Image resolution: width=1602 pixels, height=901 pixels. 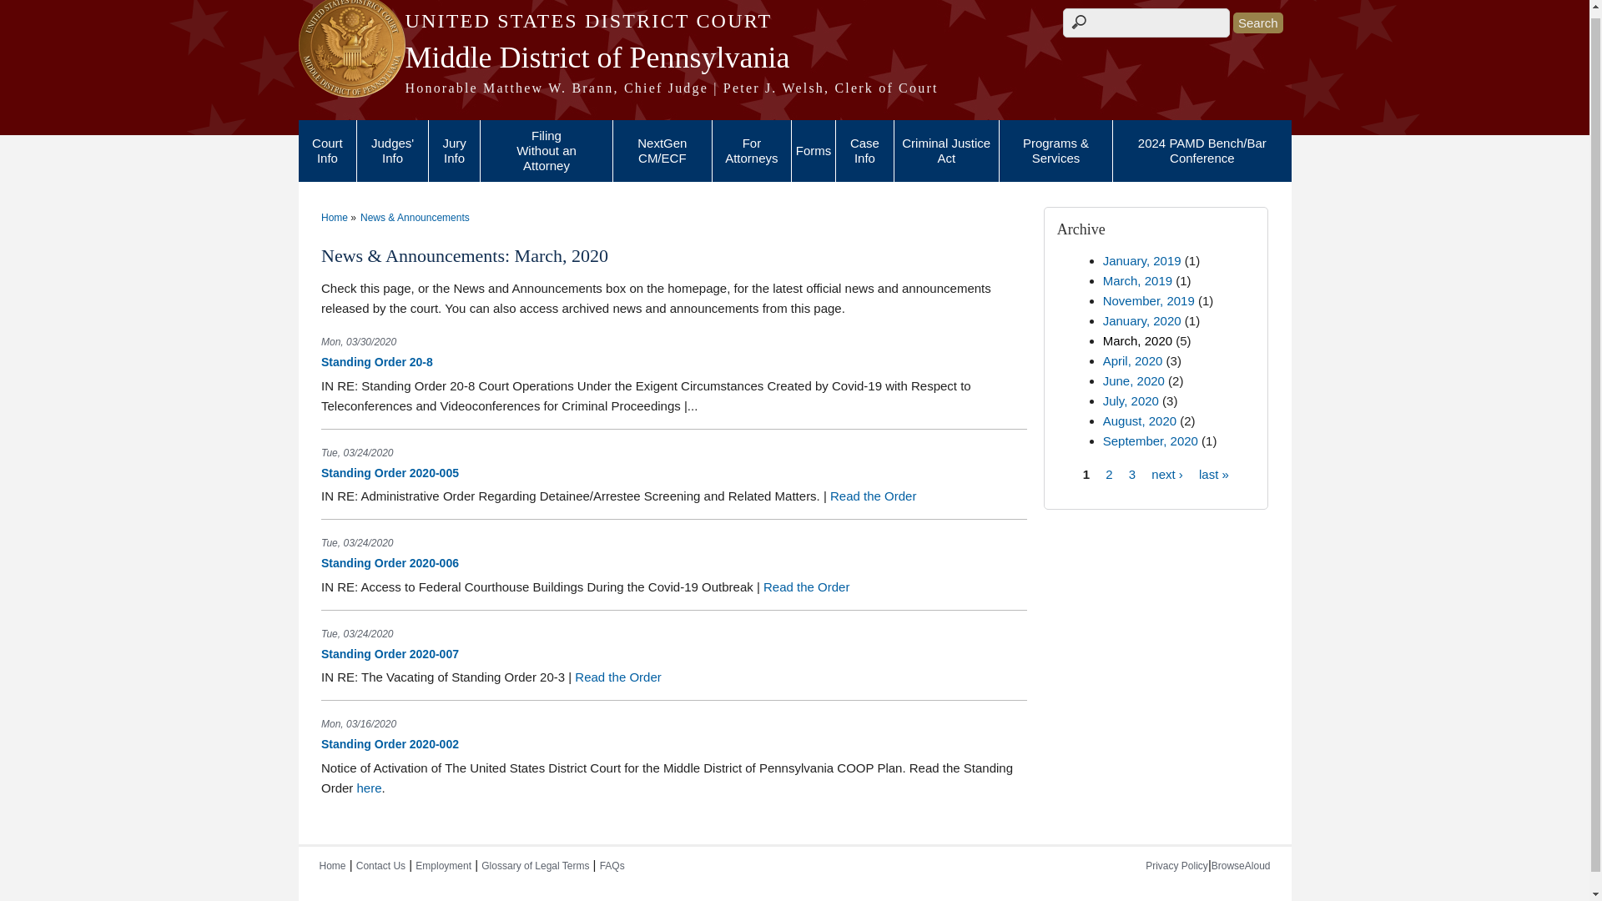 What do you see at coordinates (327, 151) in the screenshot?
I see `Court Info` at bounding box center [327, 151].